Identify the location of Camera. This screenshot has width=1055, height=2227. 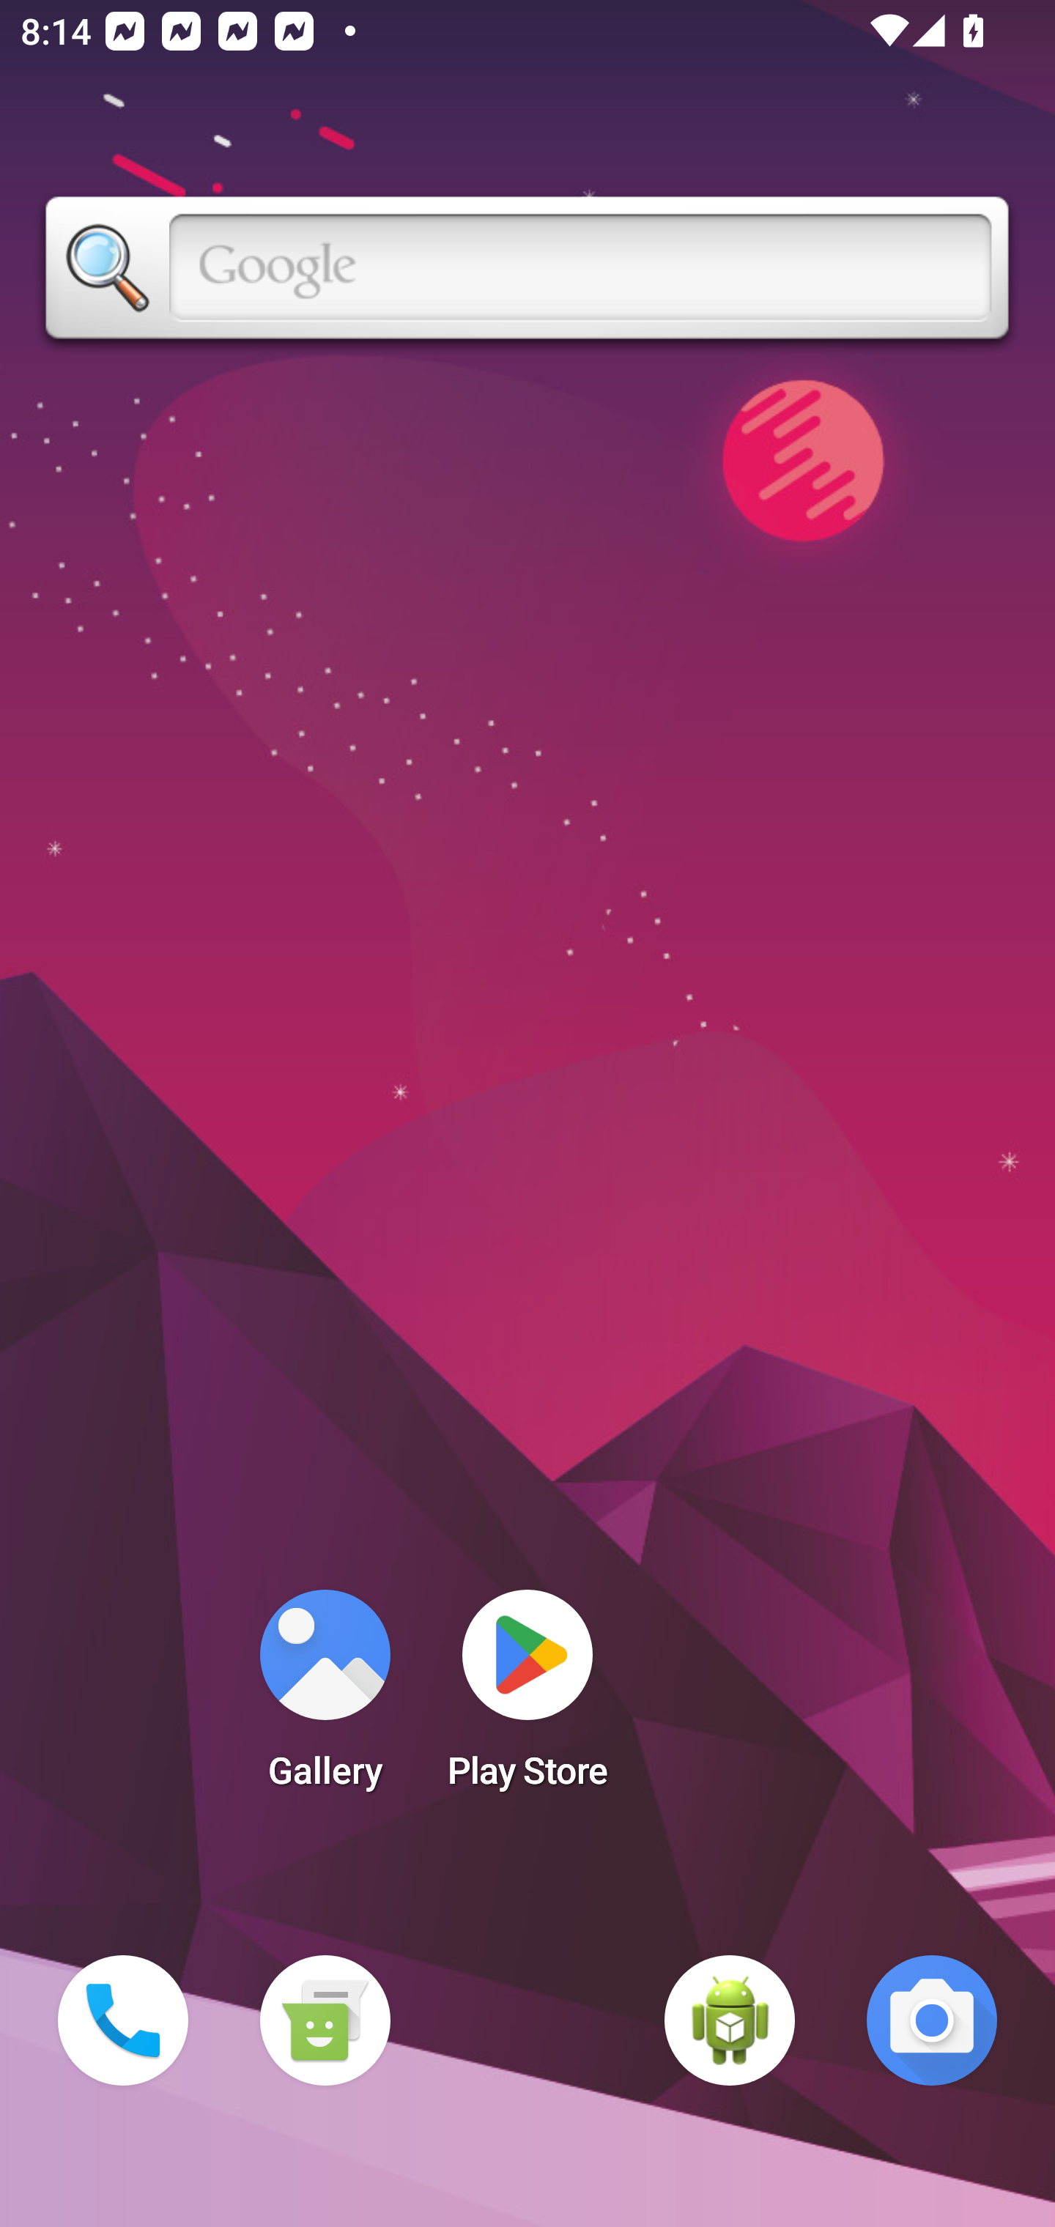
(932, 2020).